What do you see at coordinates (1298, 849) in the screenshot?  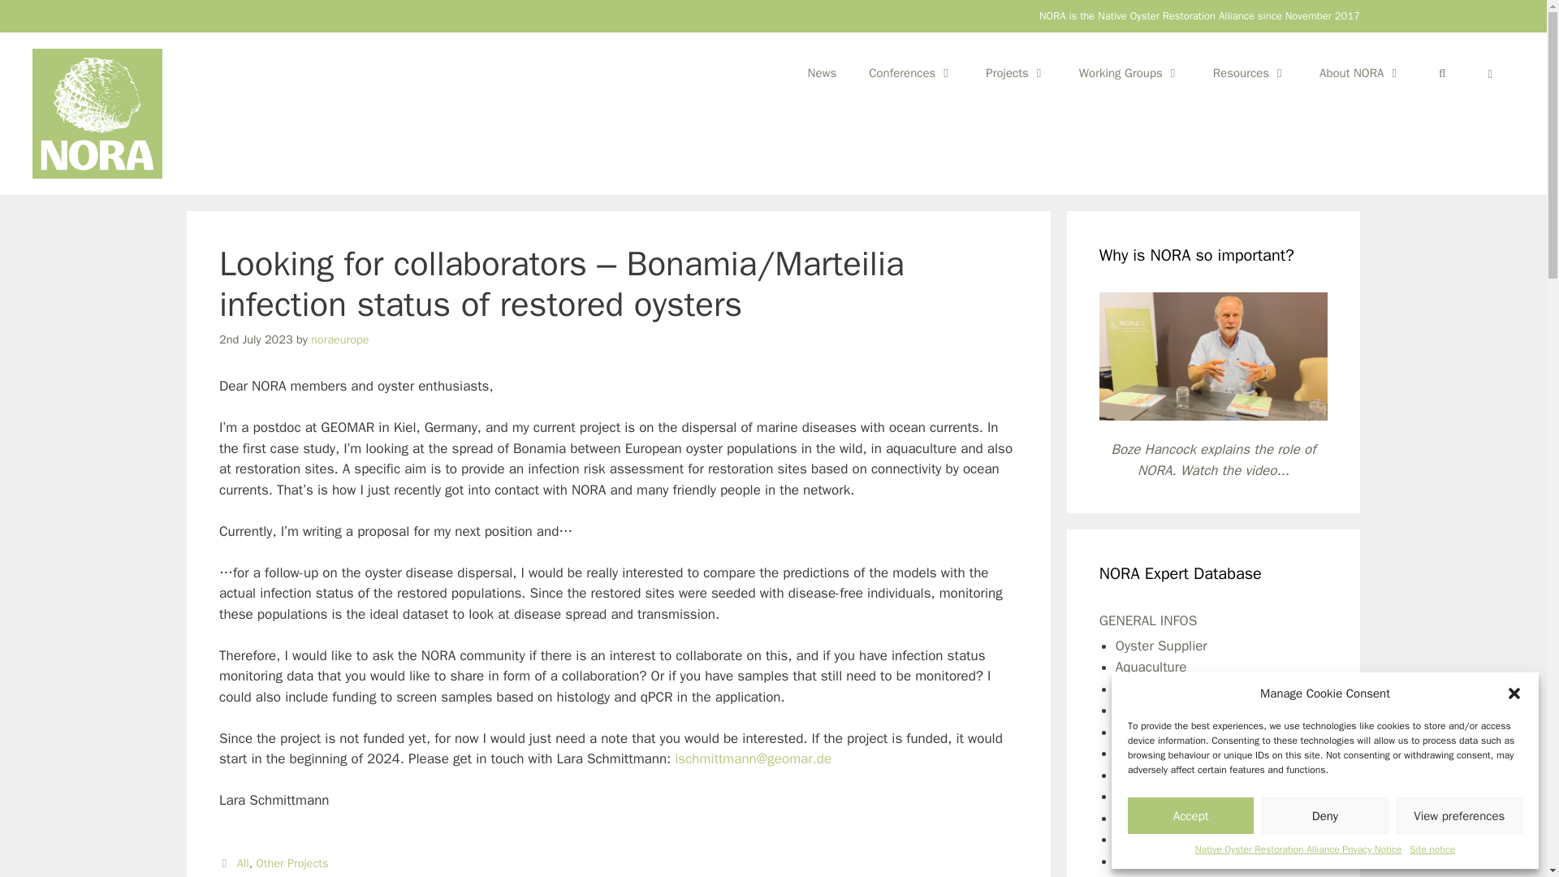 I see `Native Oyster Restoration Alliance Privacy Notice` at bounding box center [1298, 849].